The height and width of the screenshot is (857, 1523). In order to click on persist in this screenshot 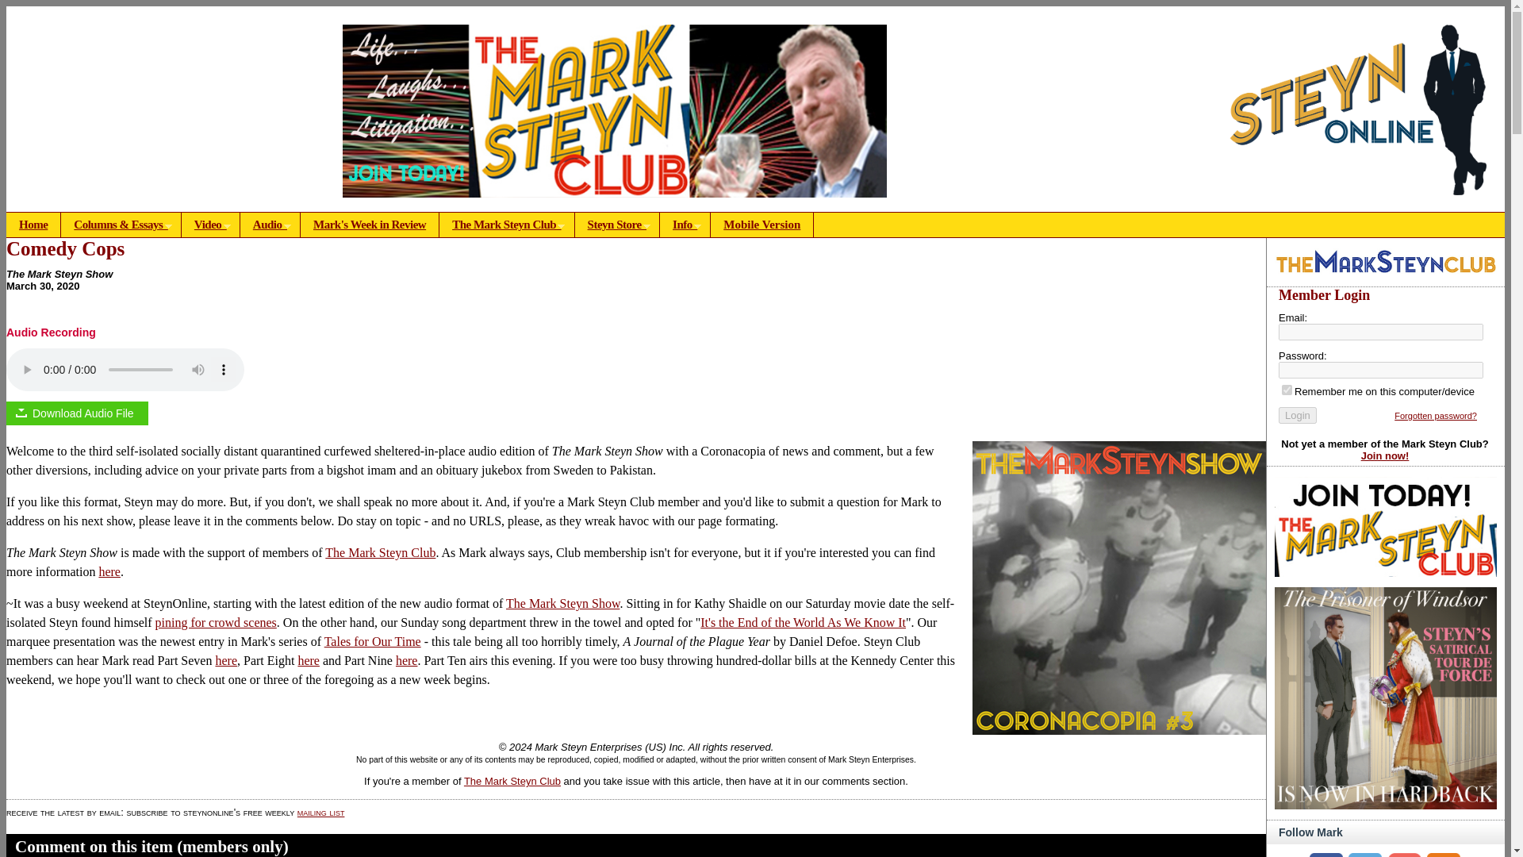, I will do `click(1287, 389)`.